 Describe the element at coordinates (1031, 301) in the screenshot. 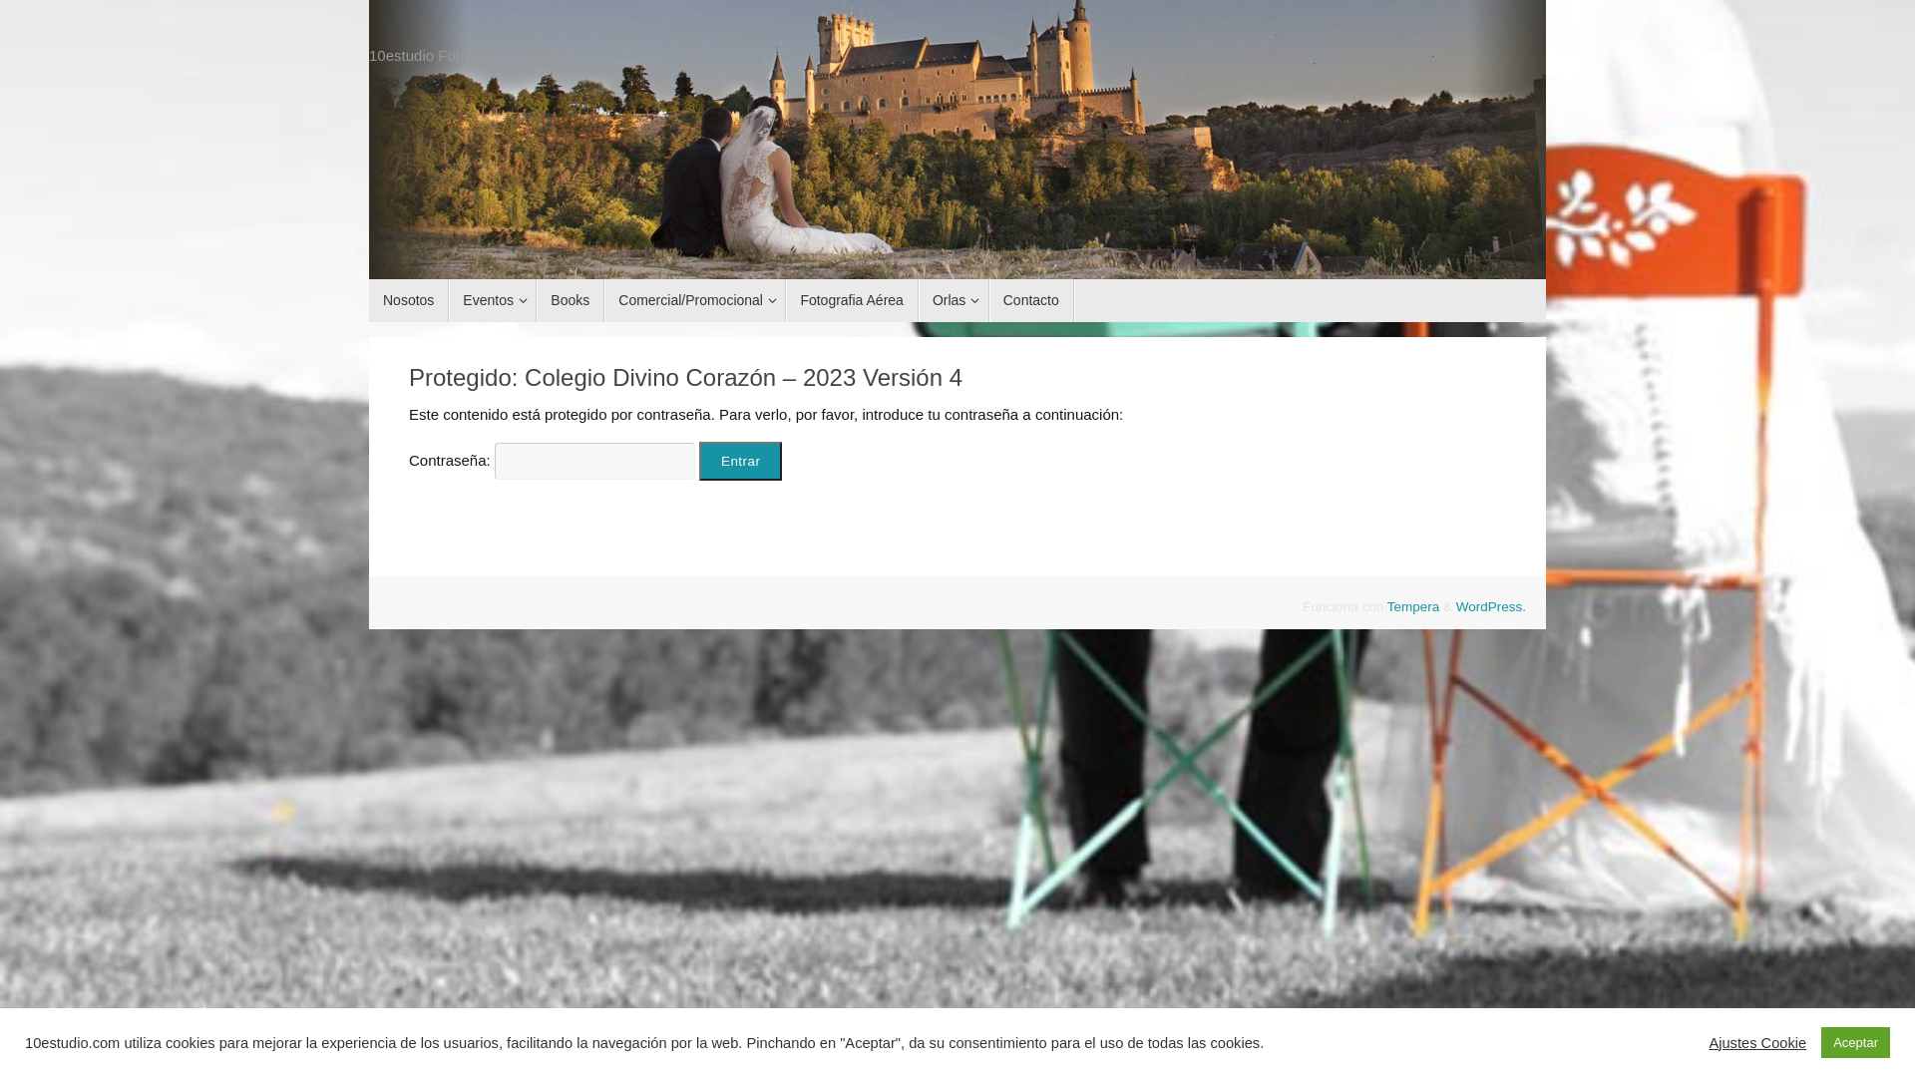

I see `Contacto` at that location.